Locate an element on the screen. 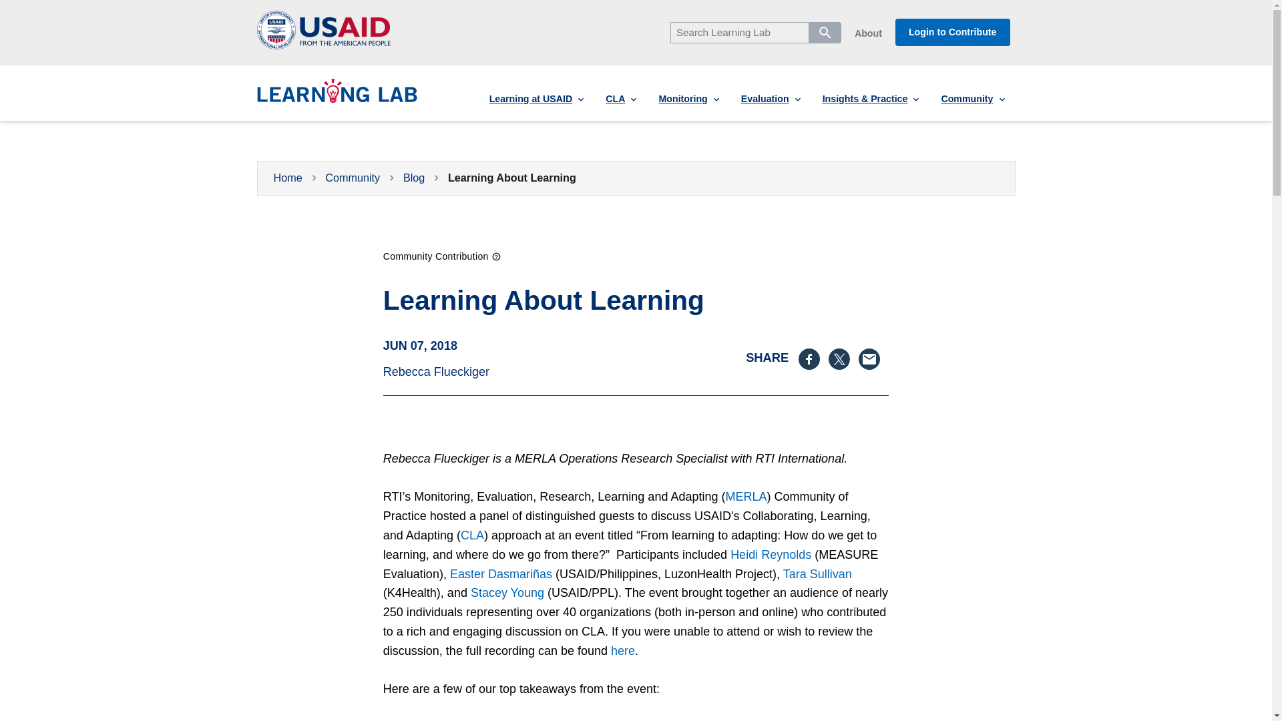 This screenshot has width=1282, height=721. Community is located at coordinates (972, 99).